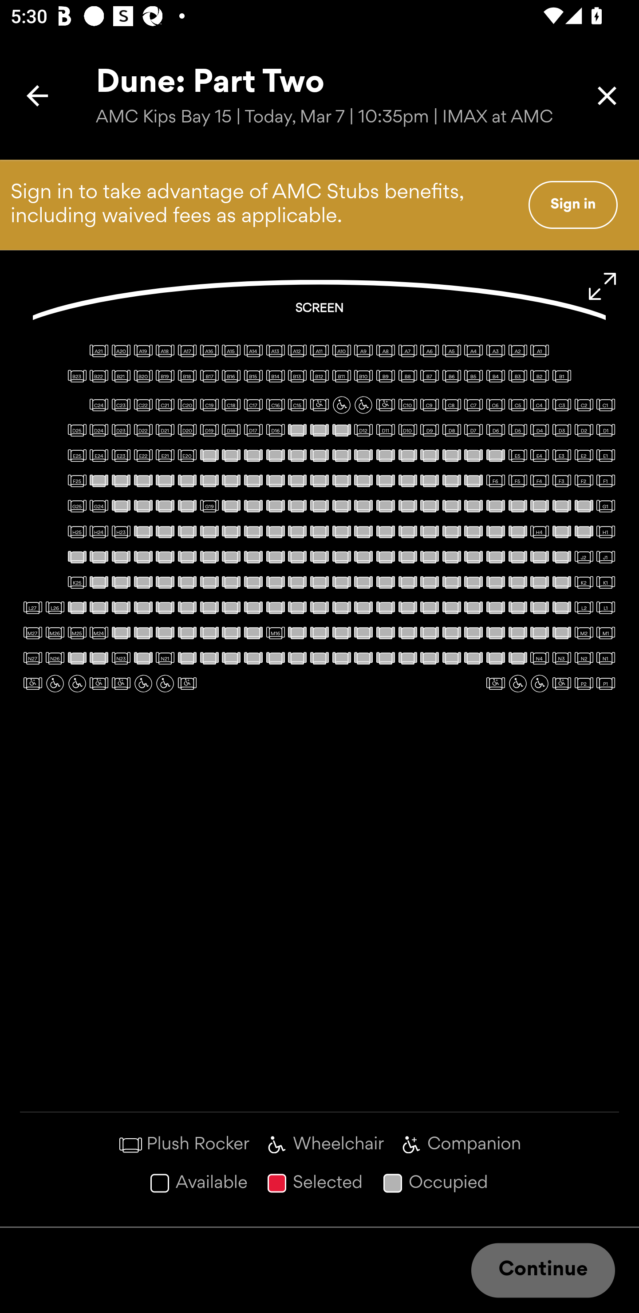 This screenshot has width=639, height=1313. Describe the element at coordinates (77, 531) in the screenshot. I see `H25, Regular seat, available` at that location.